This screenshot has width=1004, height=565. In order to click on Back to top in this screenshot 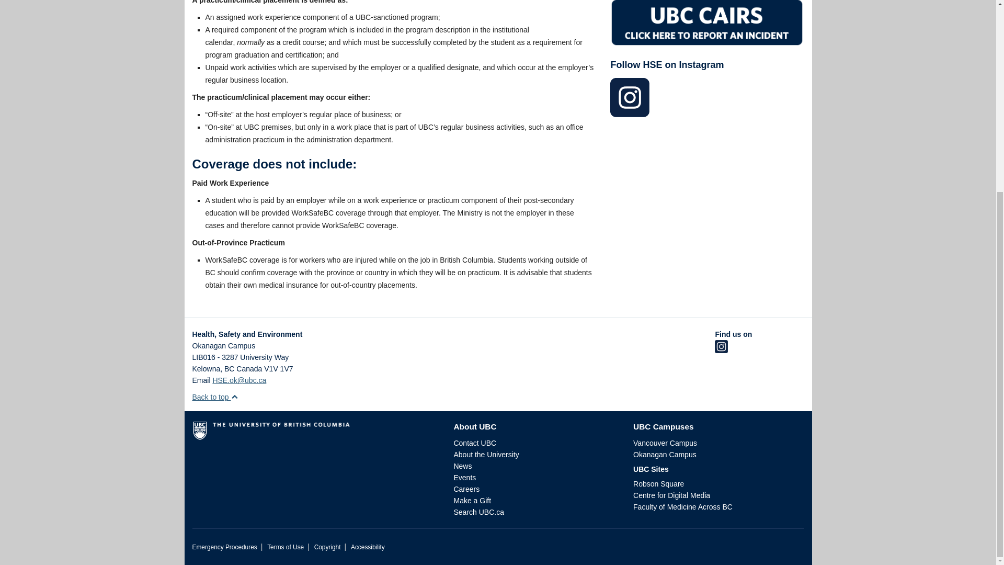, I will do `click(215, 397)`.